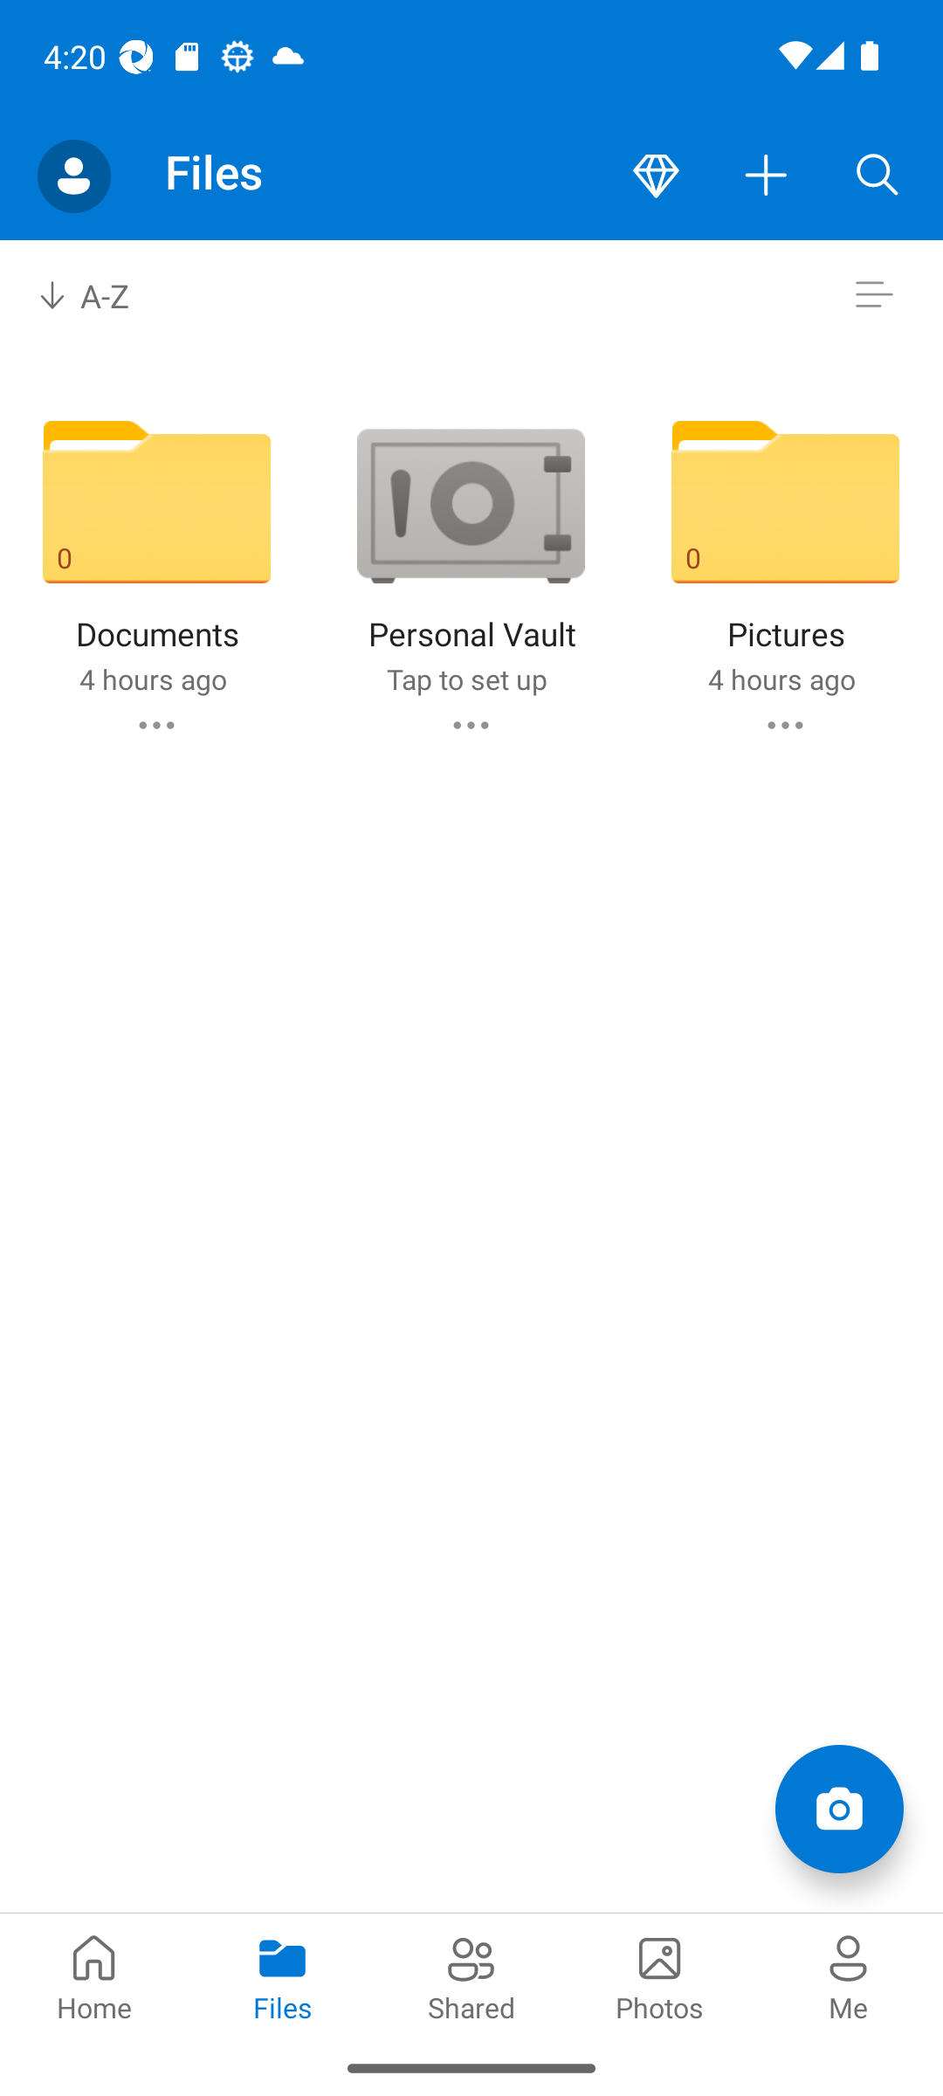 This screenshot has height=2096, width=943. I want to click on 4 hours ago, so click(152, 679).